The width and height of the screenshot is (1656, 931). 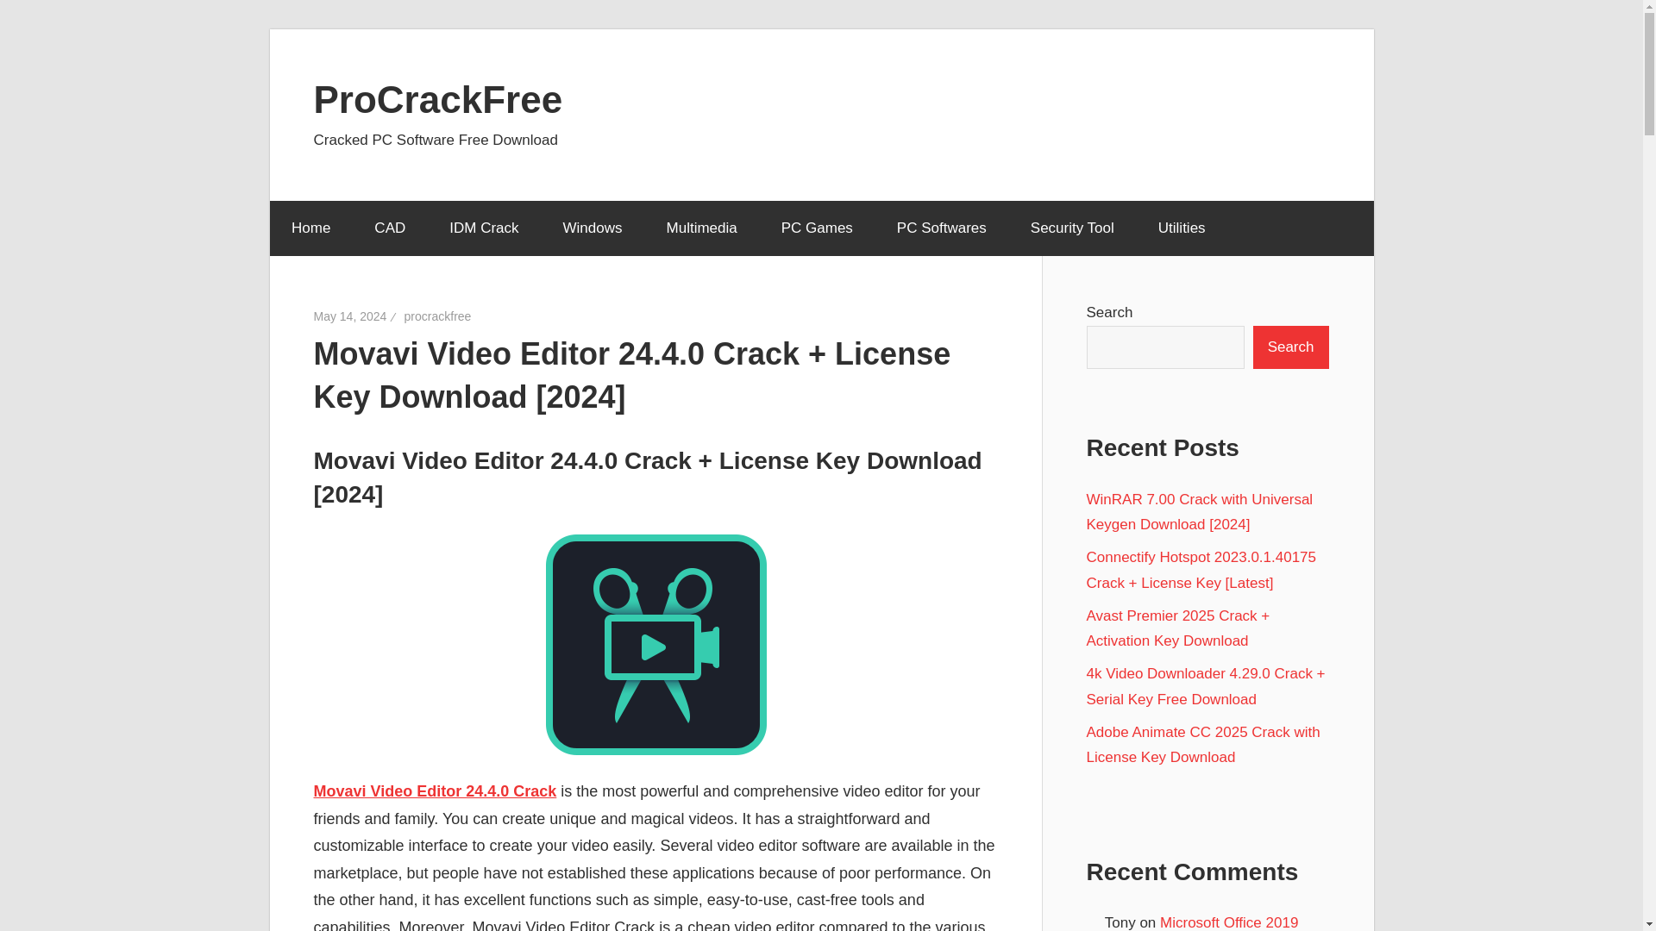 I want to click on Home, so click(x=310, y=228).